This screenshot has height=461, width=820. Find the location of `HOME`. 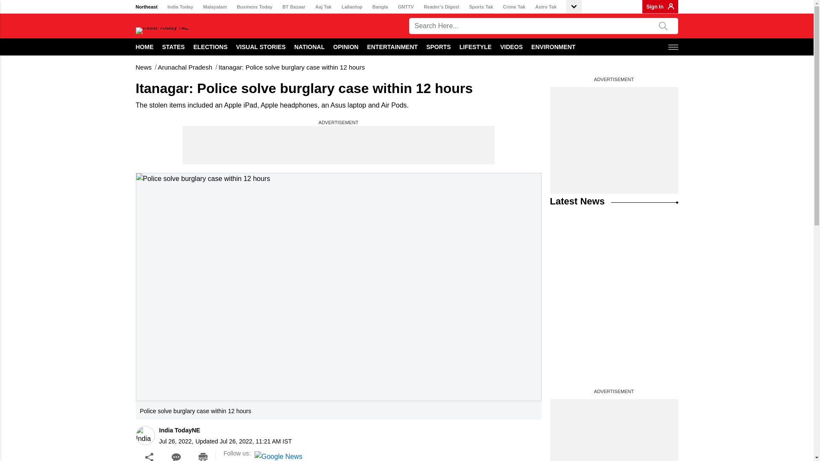

HOME is located at coordinates (145, 47).